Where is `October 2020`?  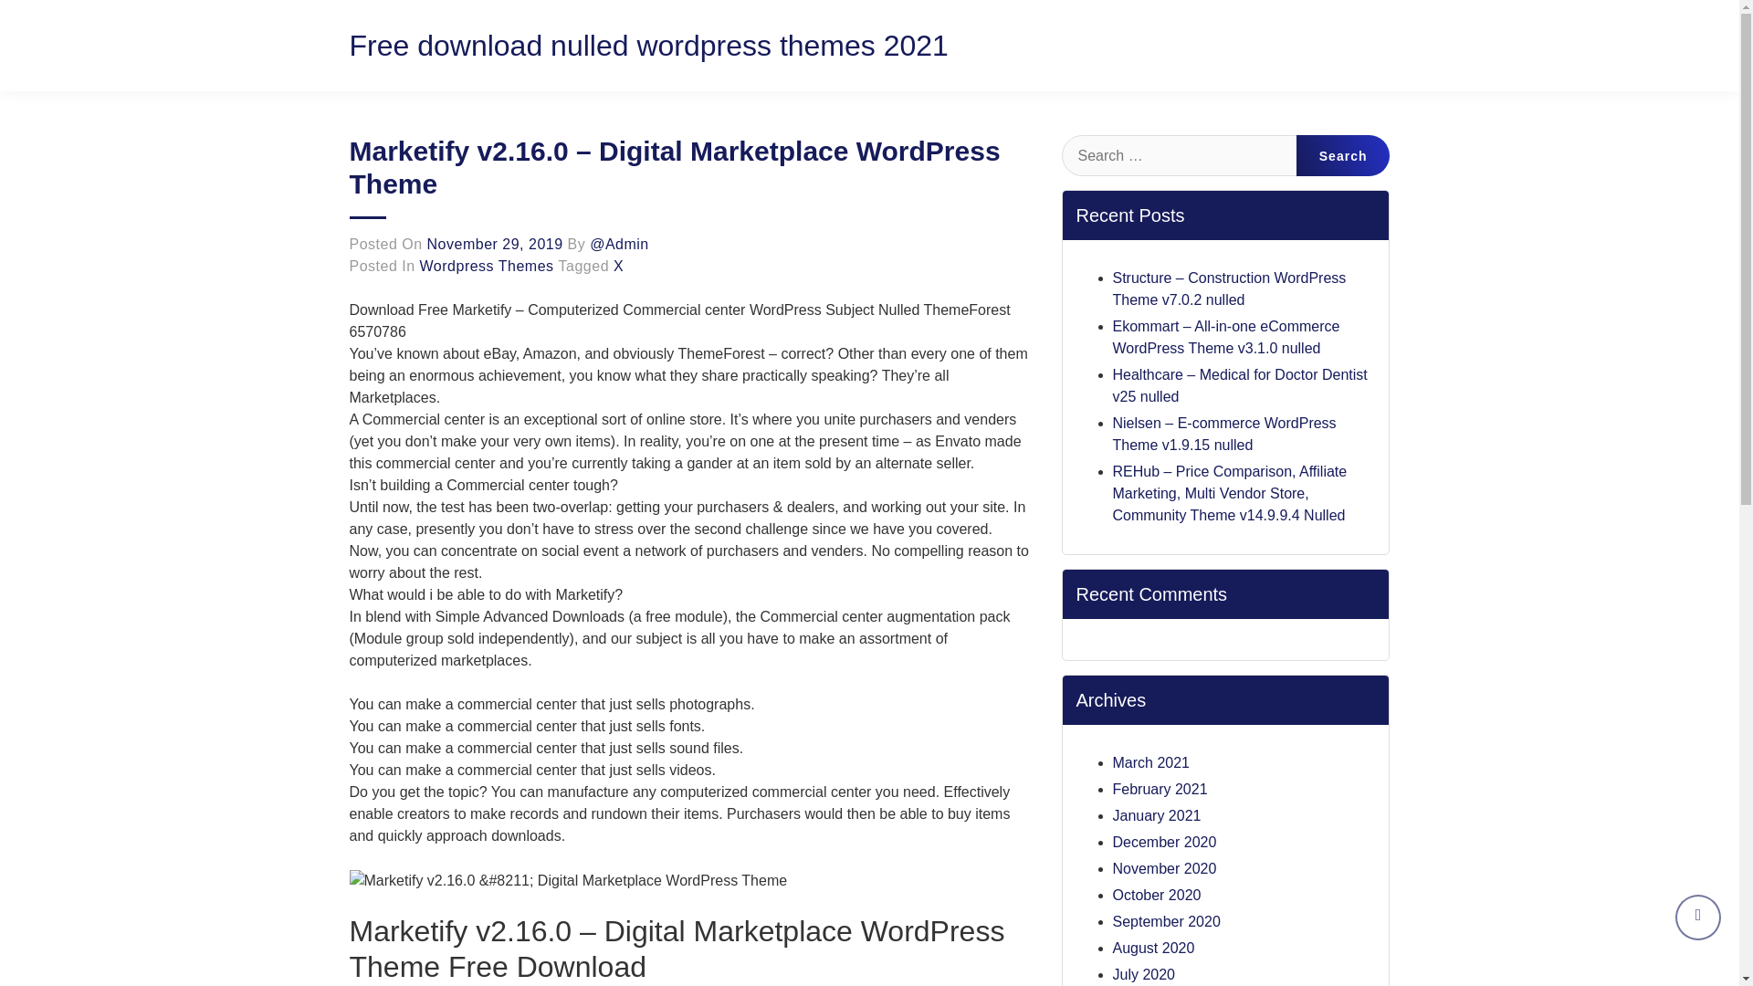
October 2020 is located at coordinates (1156, 895).